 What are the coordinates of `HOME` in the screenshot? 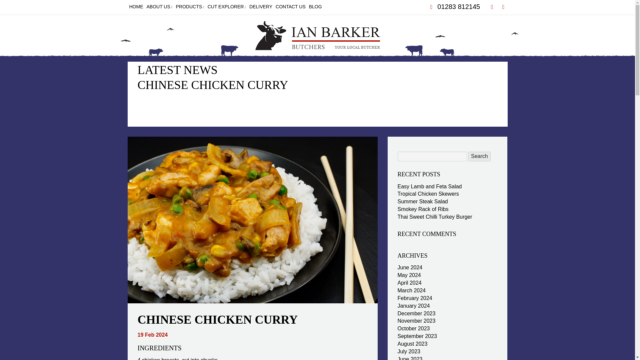 It's located at (136, 7).